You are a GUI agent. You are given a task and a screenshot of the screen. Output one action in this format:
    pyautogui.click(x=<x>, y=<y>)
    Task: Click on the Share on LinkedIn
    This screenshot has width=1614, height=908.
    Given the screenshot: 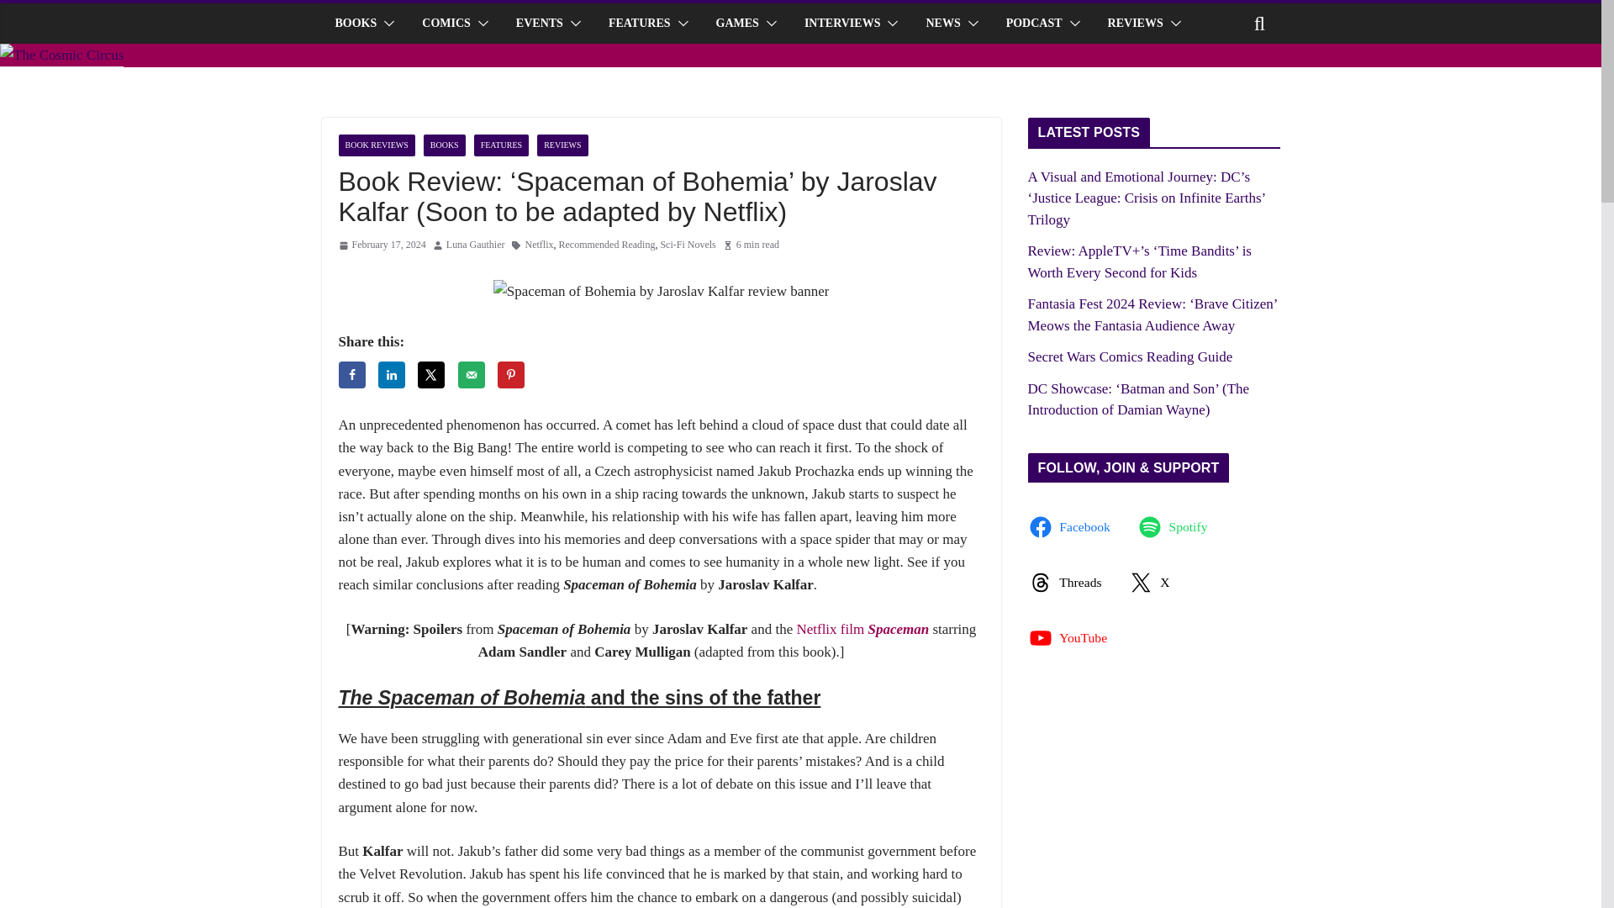 What is the action you would take?
    pyautogui.click(x=391, y=375)
    